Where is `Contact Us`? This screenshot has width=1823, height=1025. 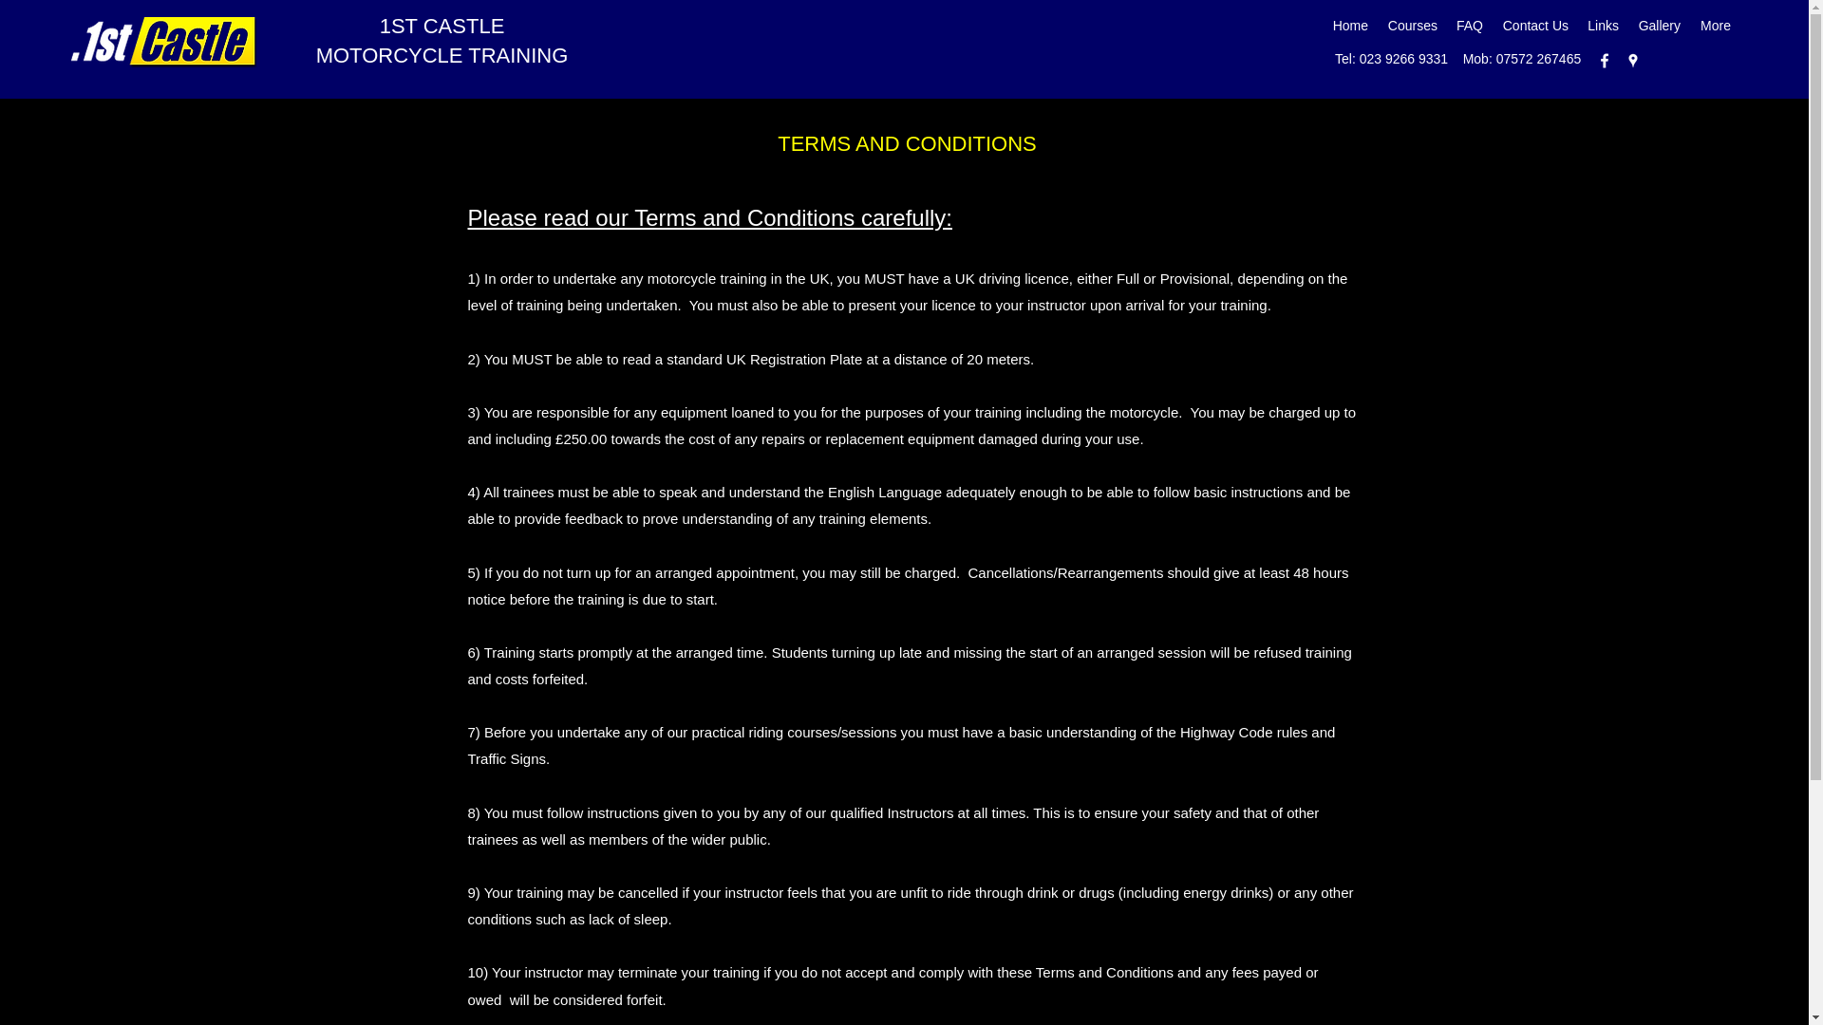
Contact Us is located at coordinates (1535, 26).